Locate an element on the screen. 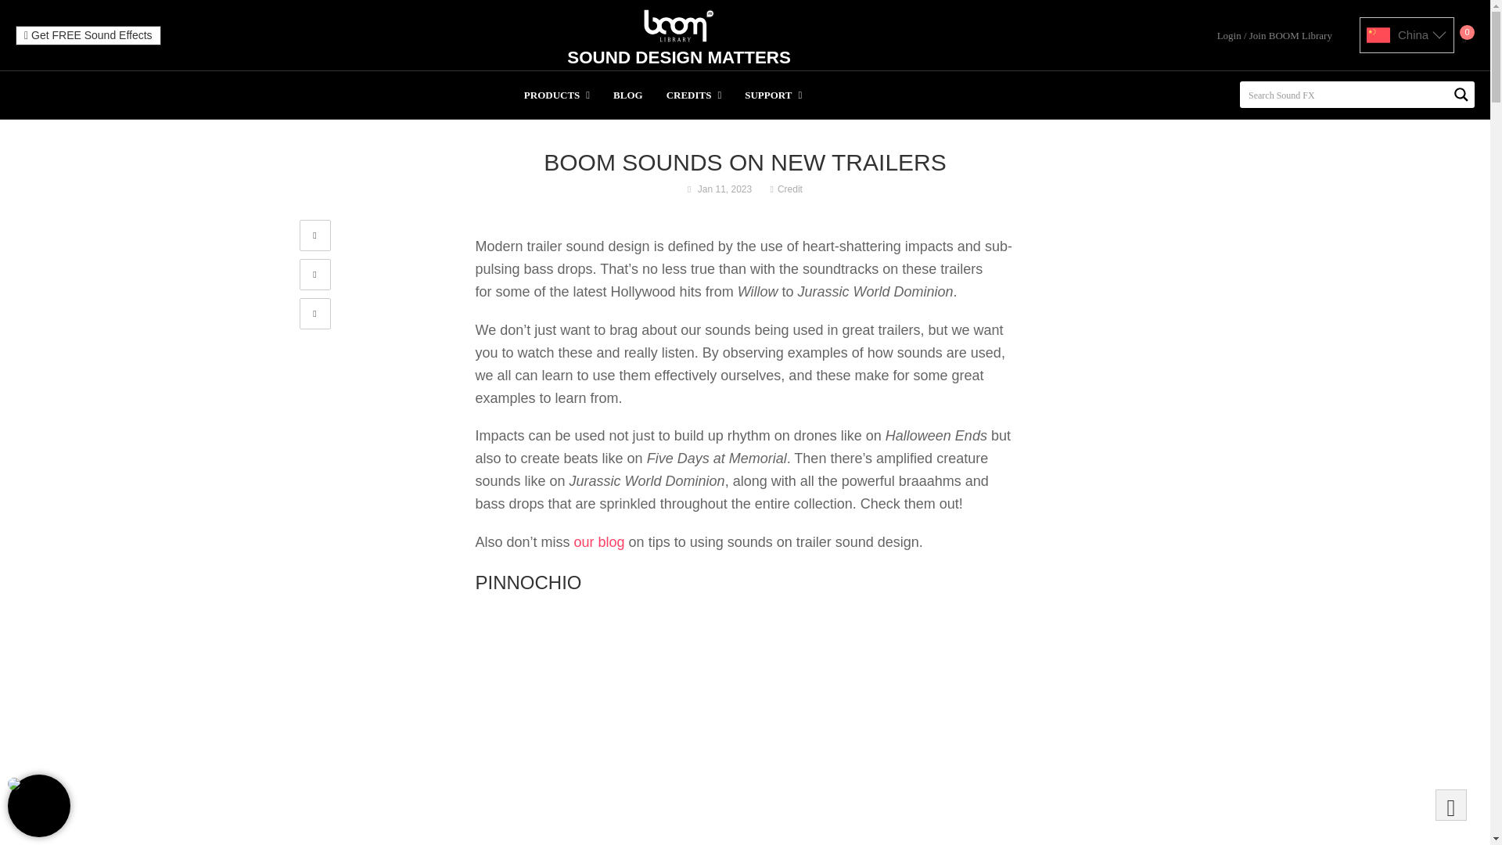 This screenshot has height=845, width=1502. CREDITS is located at coordinates (695, 95).